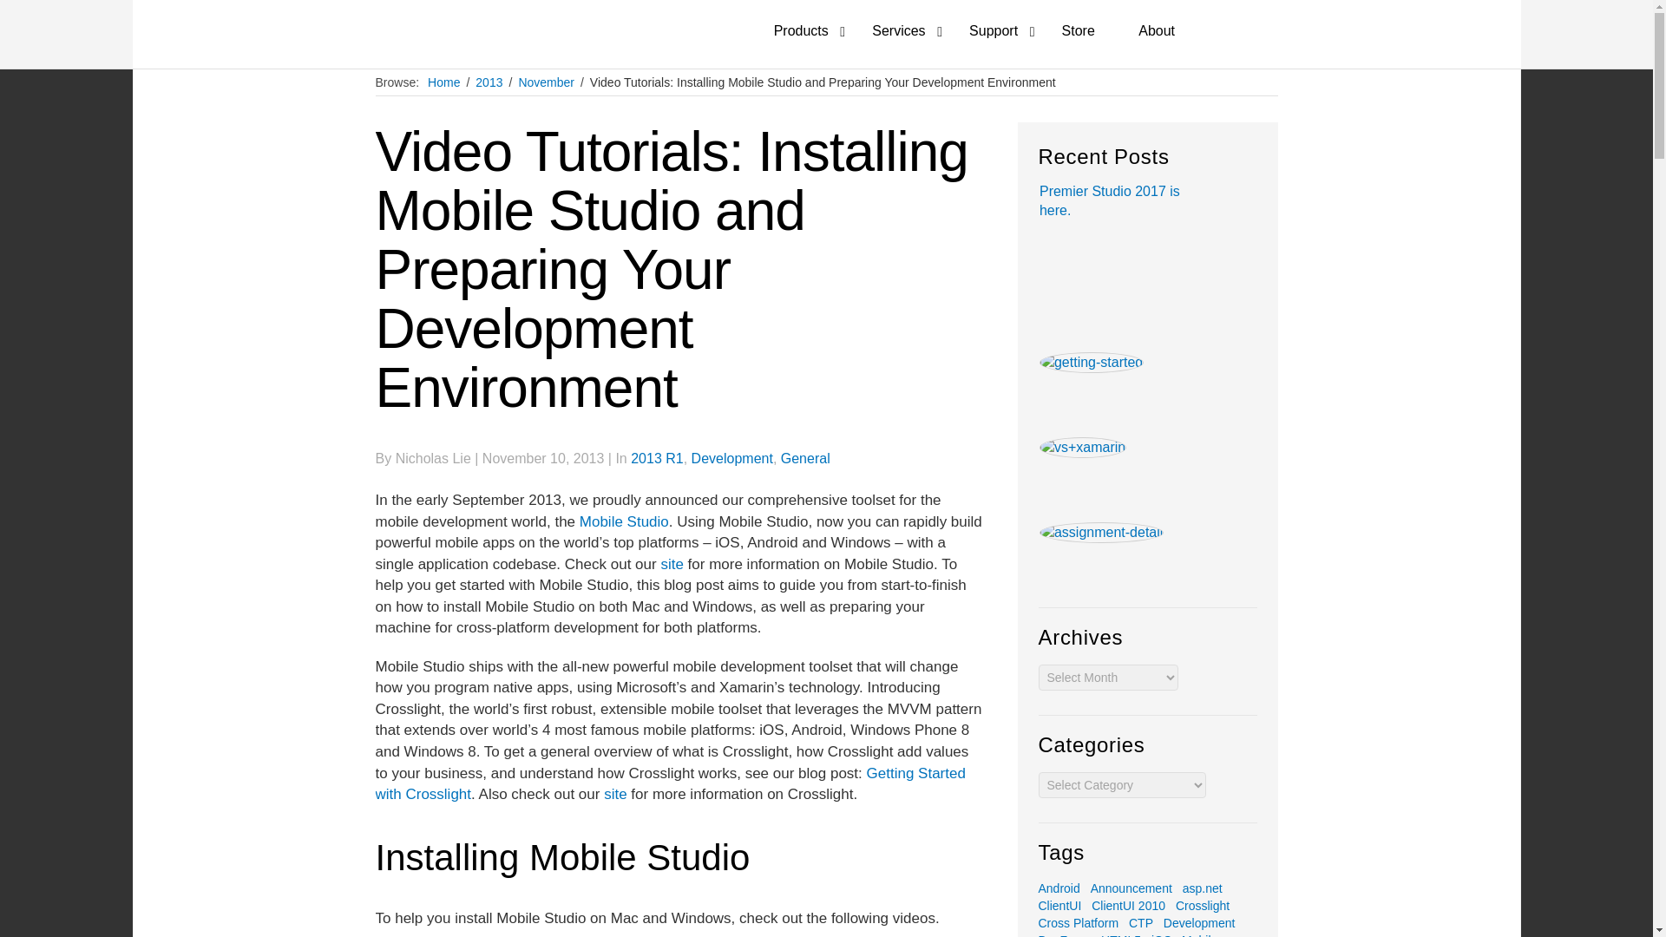 The height and width of the screenshot is (937, 1666). Describe the element at coordinates (814, 31) in the screenshot. I see `Products` at that location.